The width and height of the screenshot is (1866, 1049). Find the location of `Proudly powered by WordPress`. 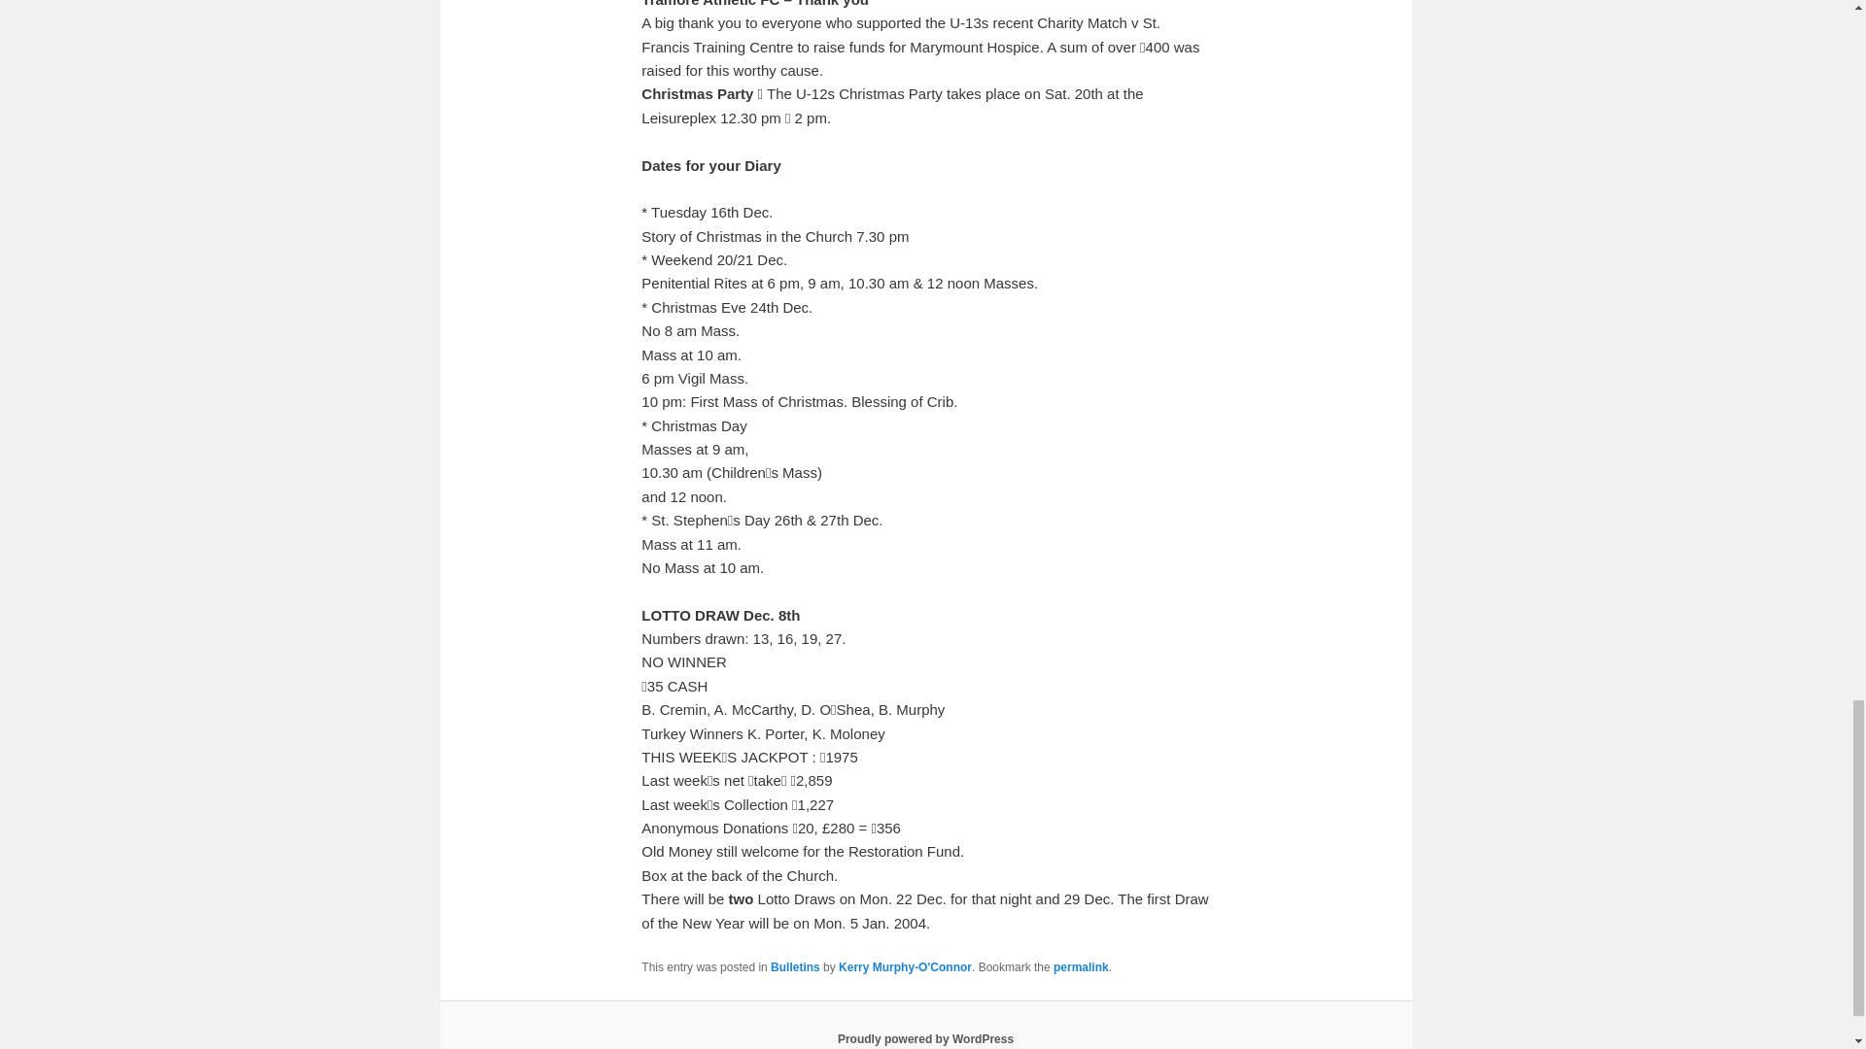

Proudly powered by WordPress is located at coordinates (925, 1038).